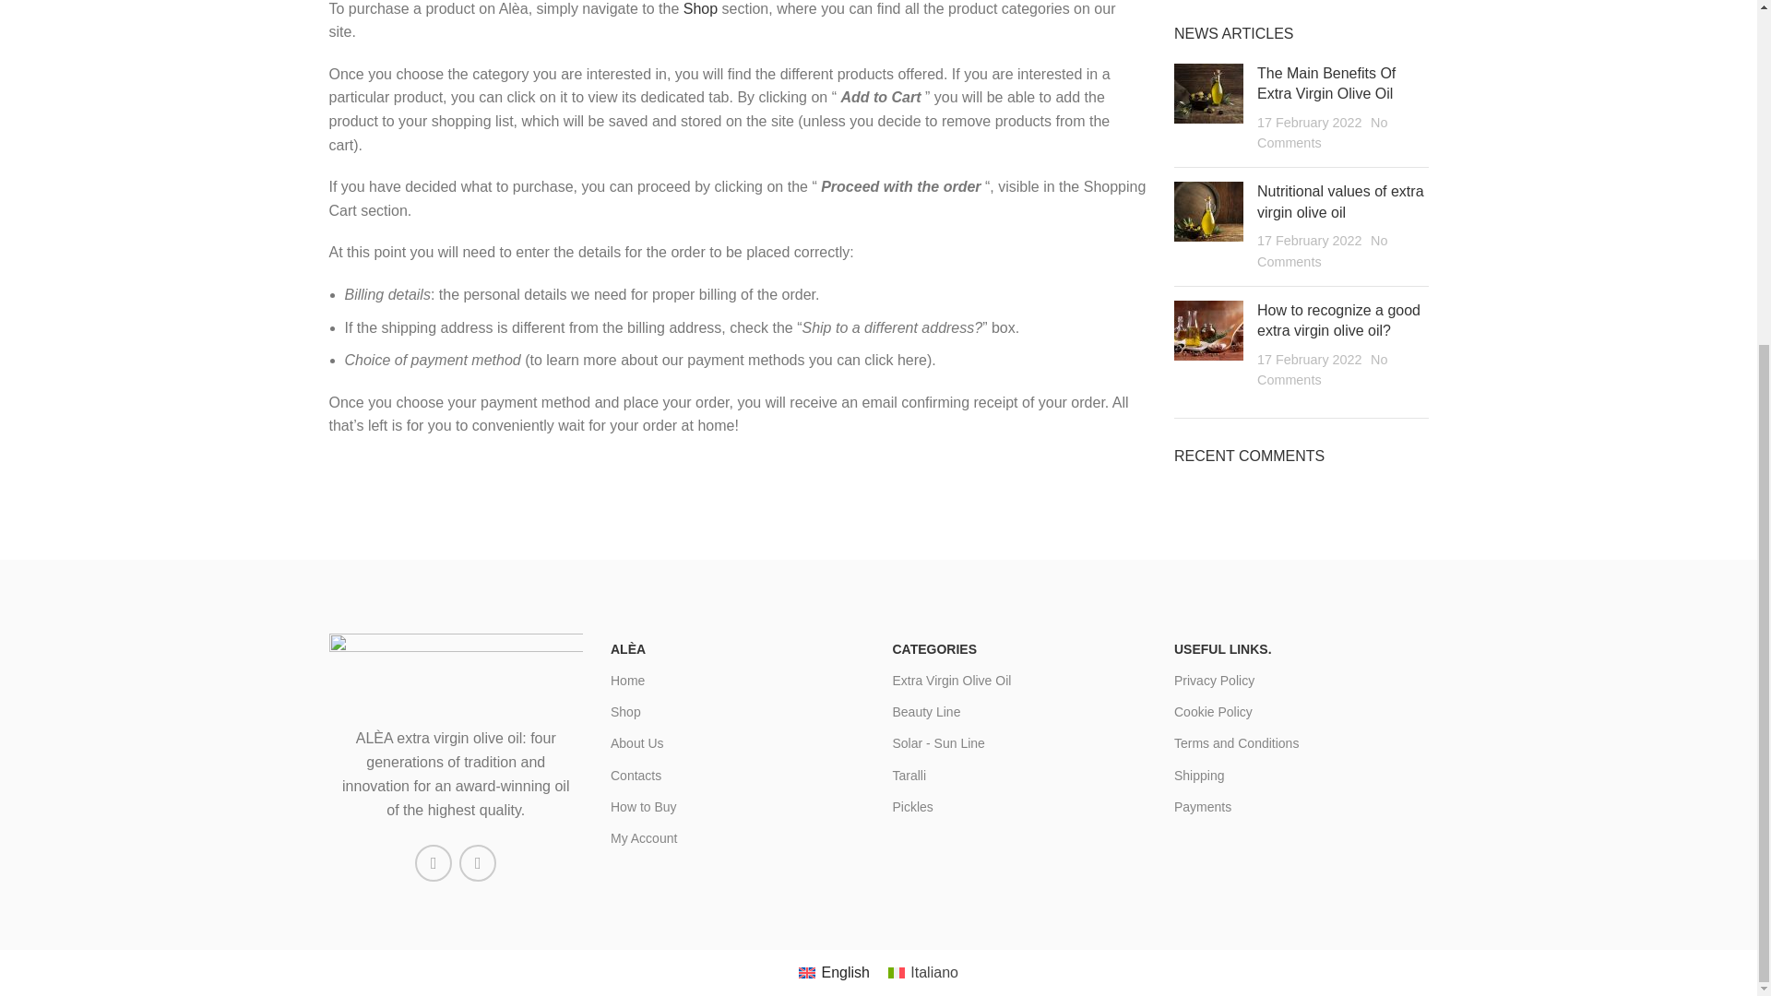 This screenshot has height=996, width=1771. What do you see at coordinates (1338, 321) in the screenshot?
I see `How to recognize a good extra virgin olive oil?` at bounding box center [1338, 321].